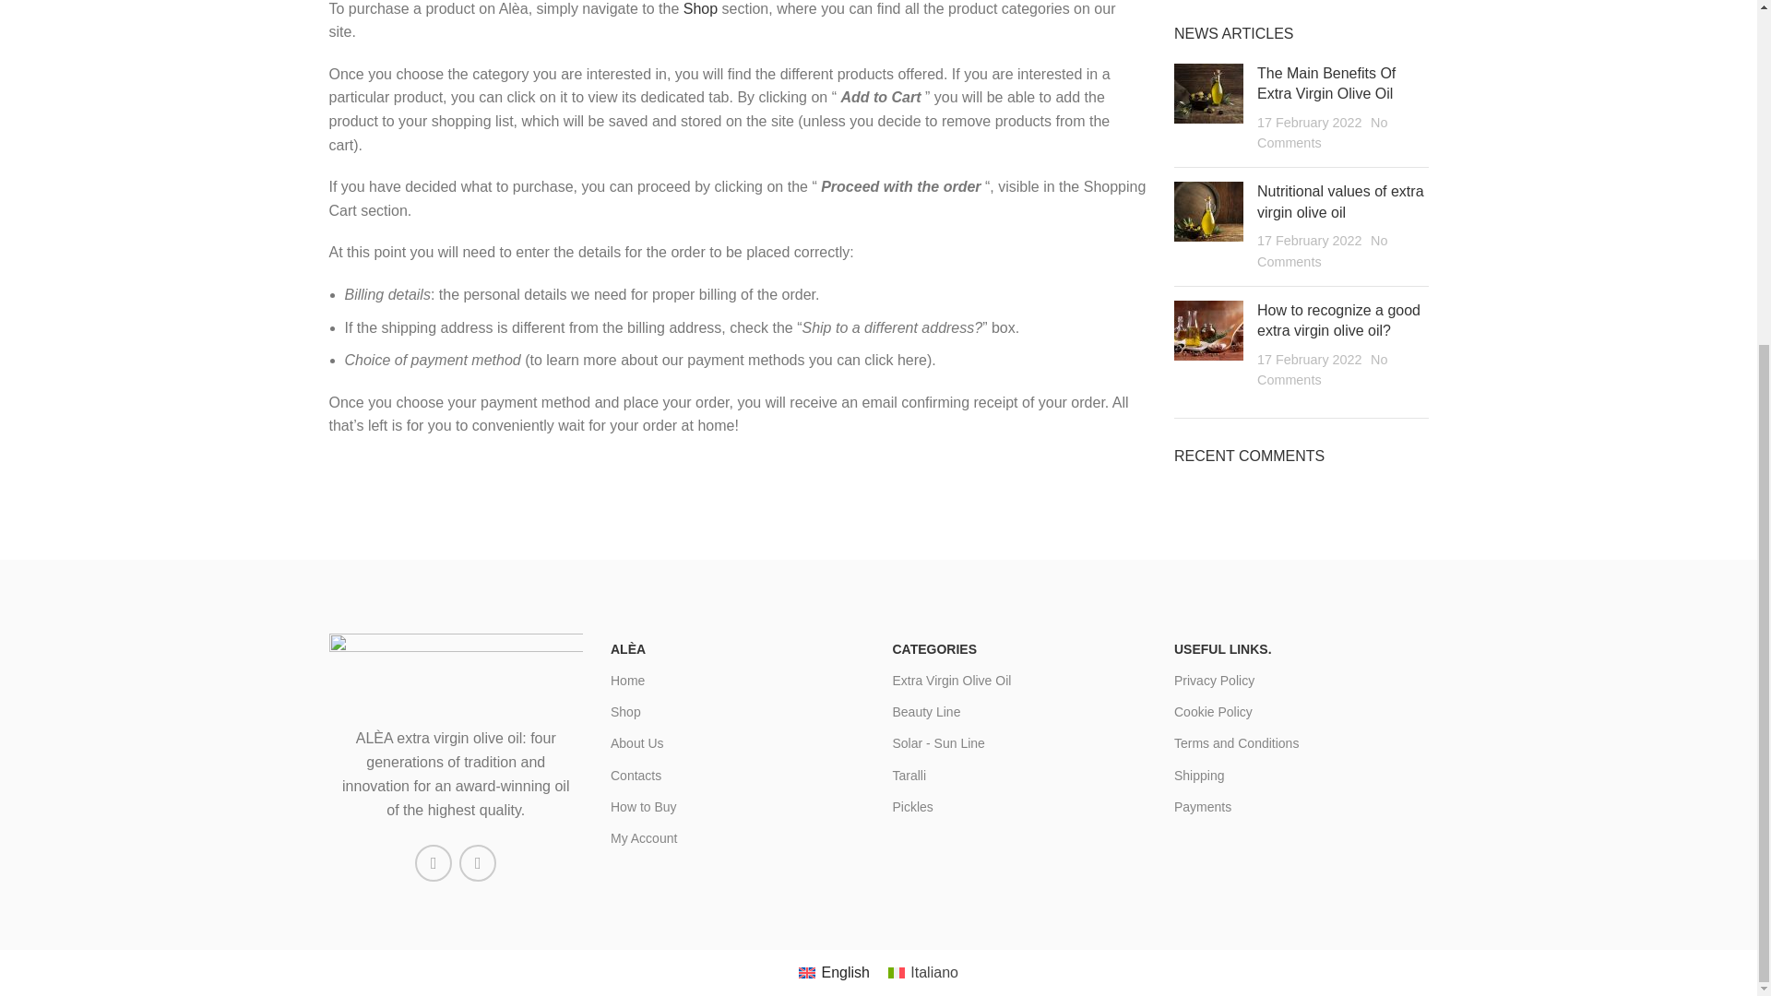 This screenshot has height=996, width=1771. What do you see at coordinates (1338, 321) in the screenshot?
I see `How to recognize a good extra virgin olive oil?` at bounding box center [1338, 321].